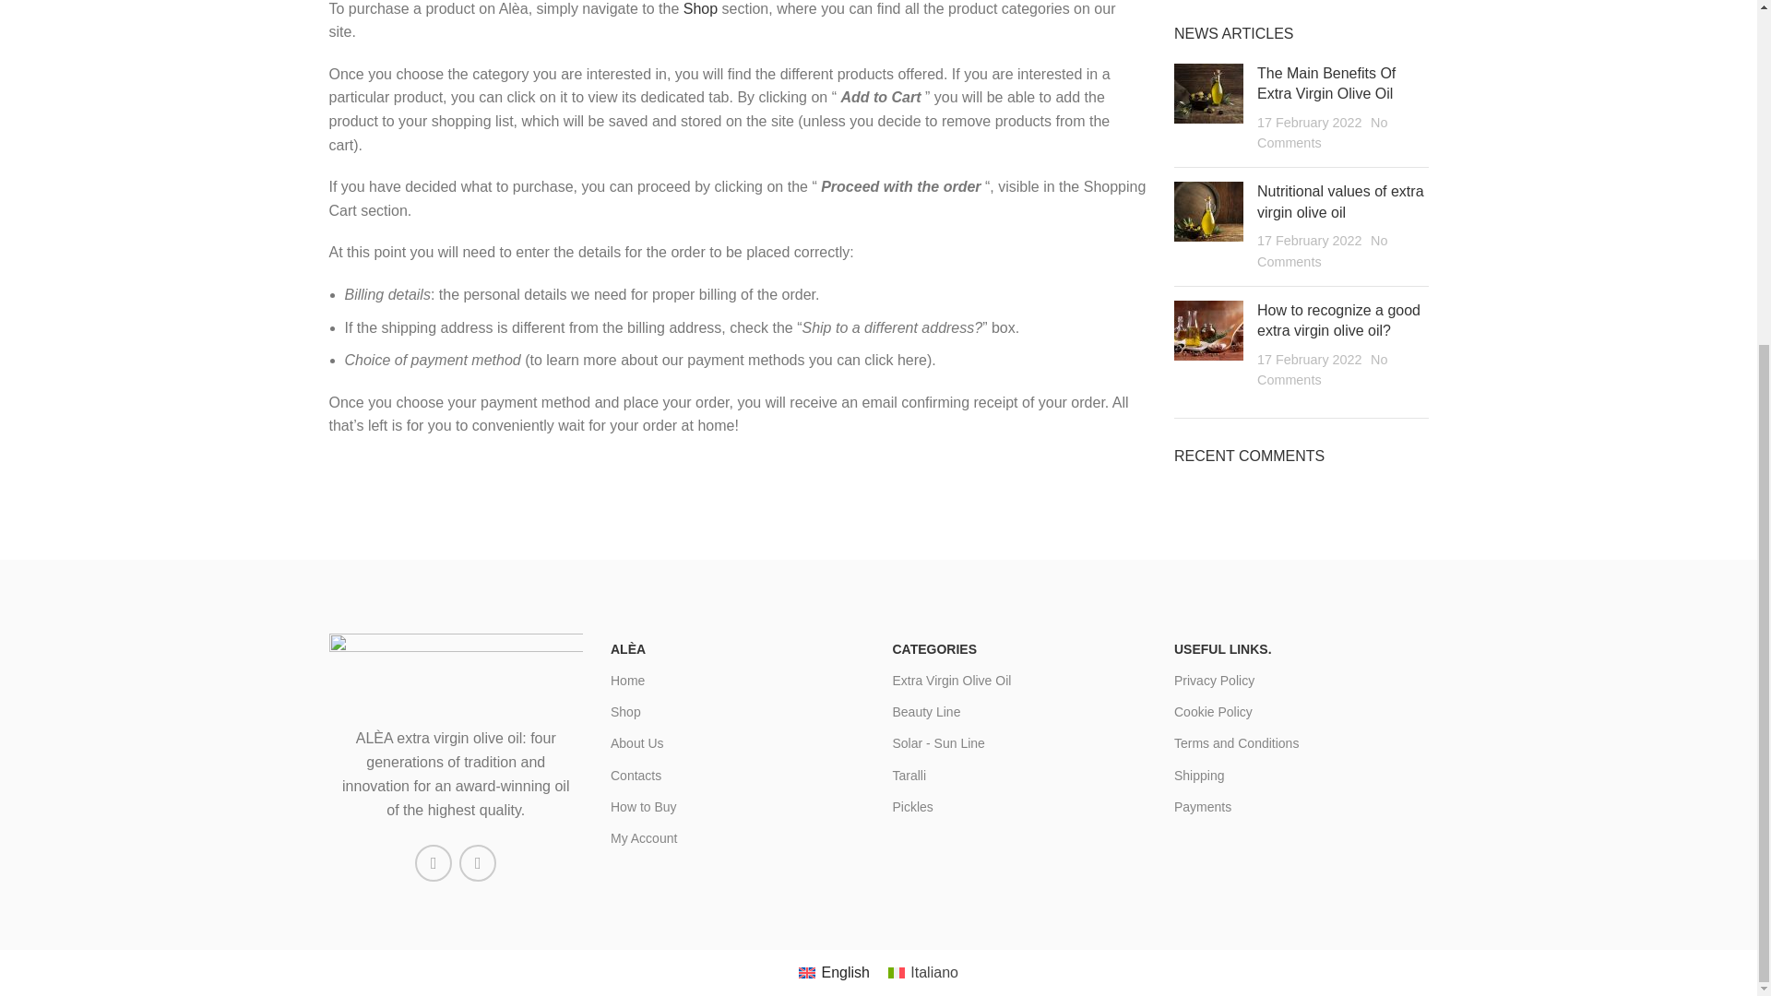 This screenshot has height=996, width=1771. What do you see at coordinates (1338, 321) in the screenshot?
I see `How to recognize a good extra virgin olive oil?` at bounding box center [1338, 321].